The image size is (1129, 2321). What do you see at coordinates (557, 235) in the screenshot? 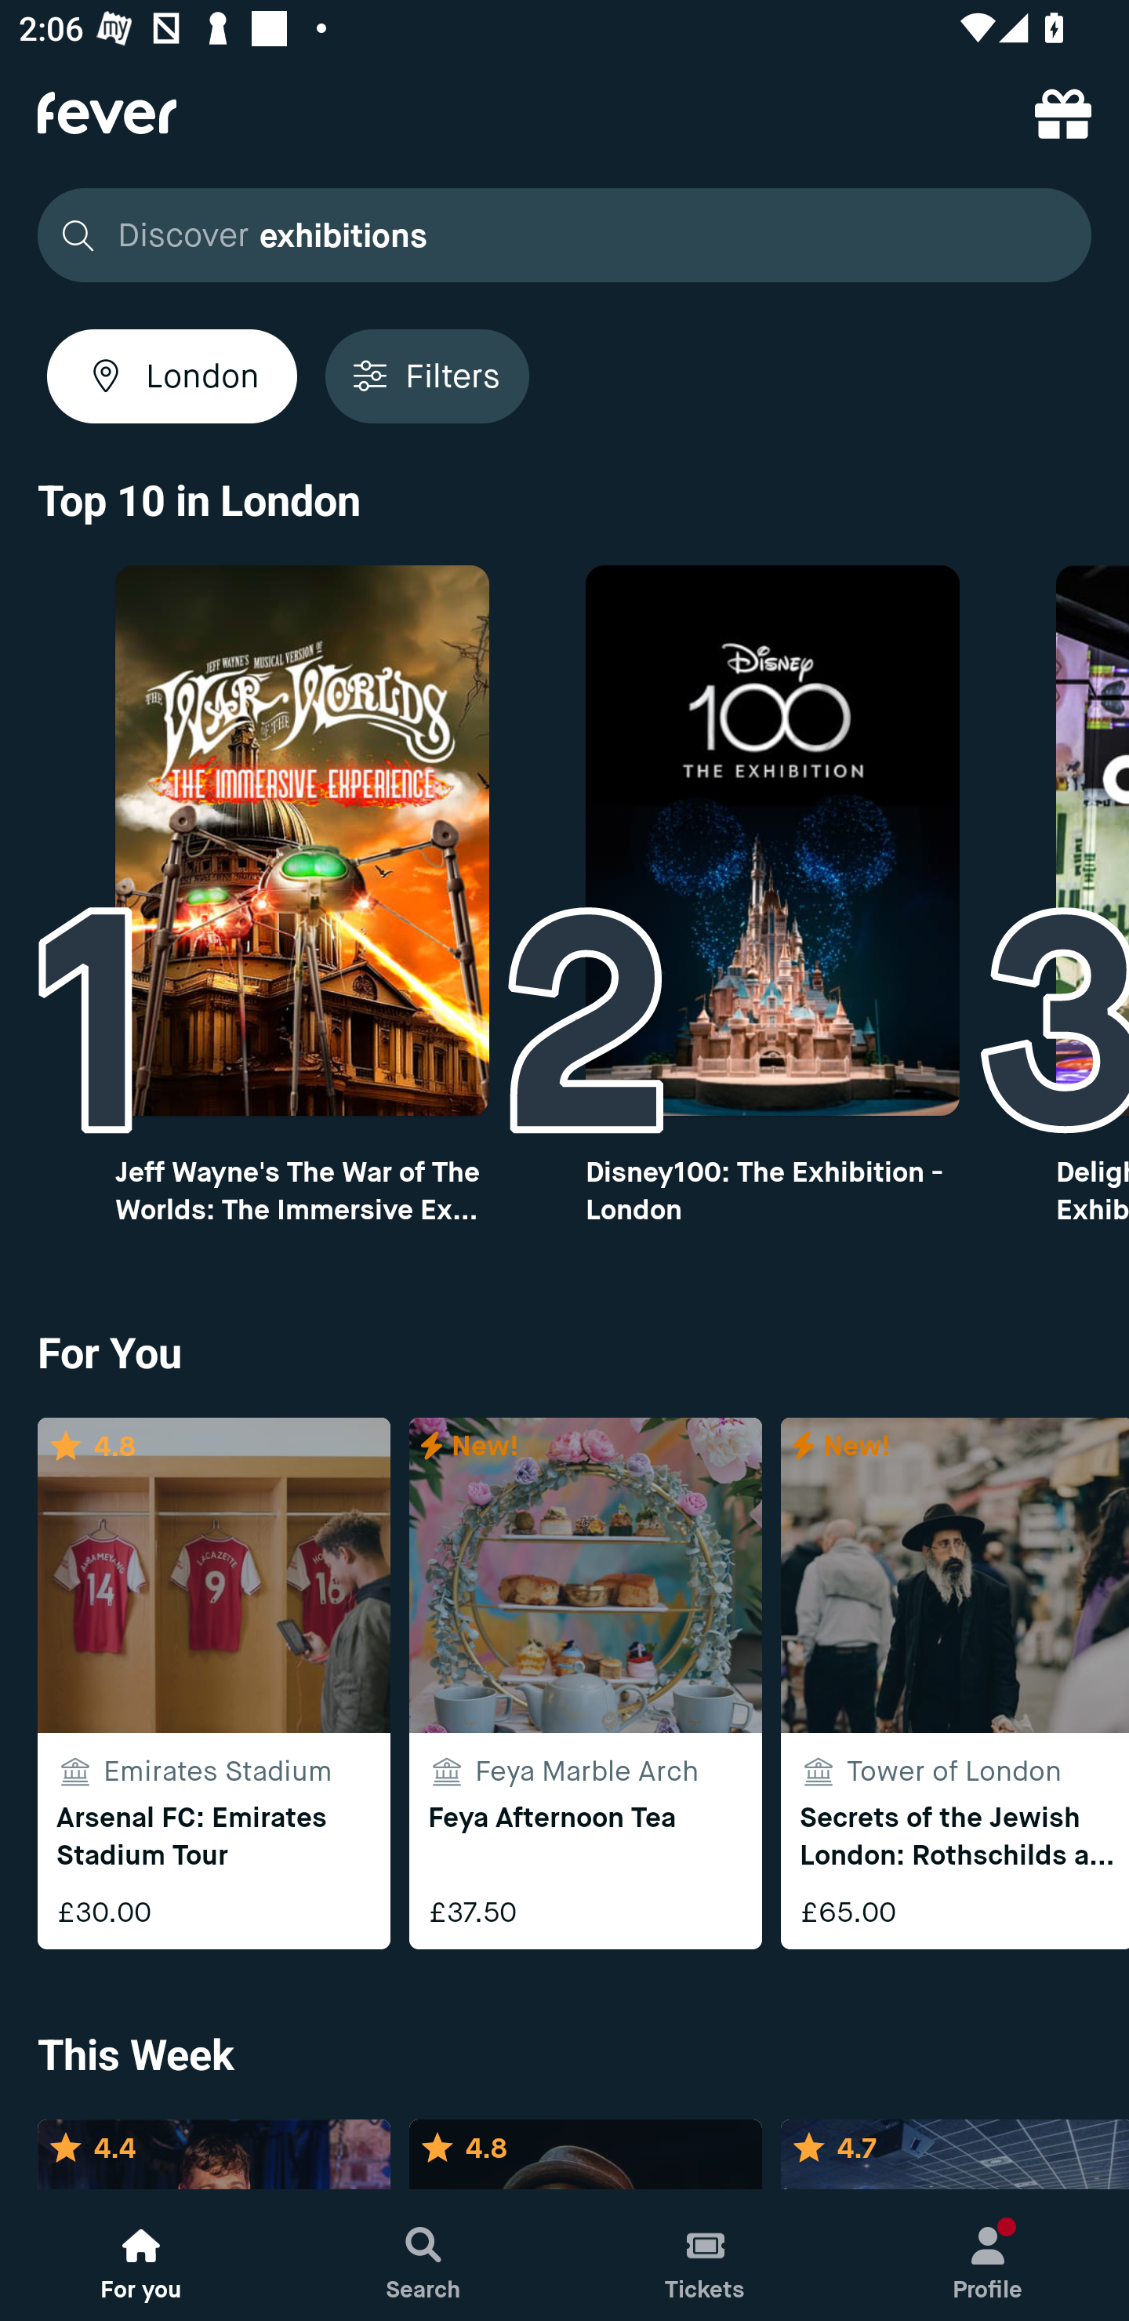
I see `Discover exhibitions` at bounding box center [557, 235].